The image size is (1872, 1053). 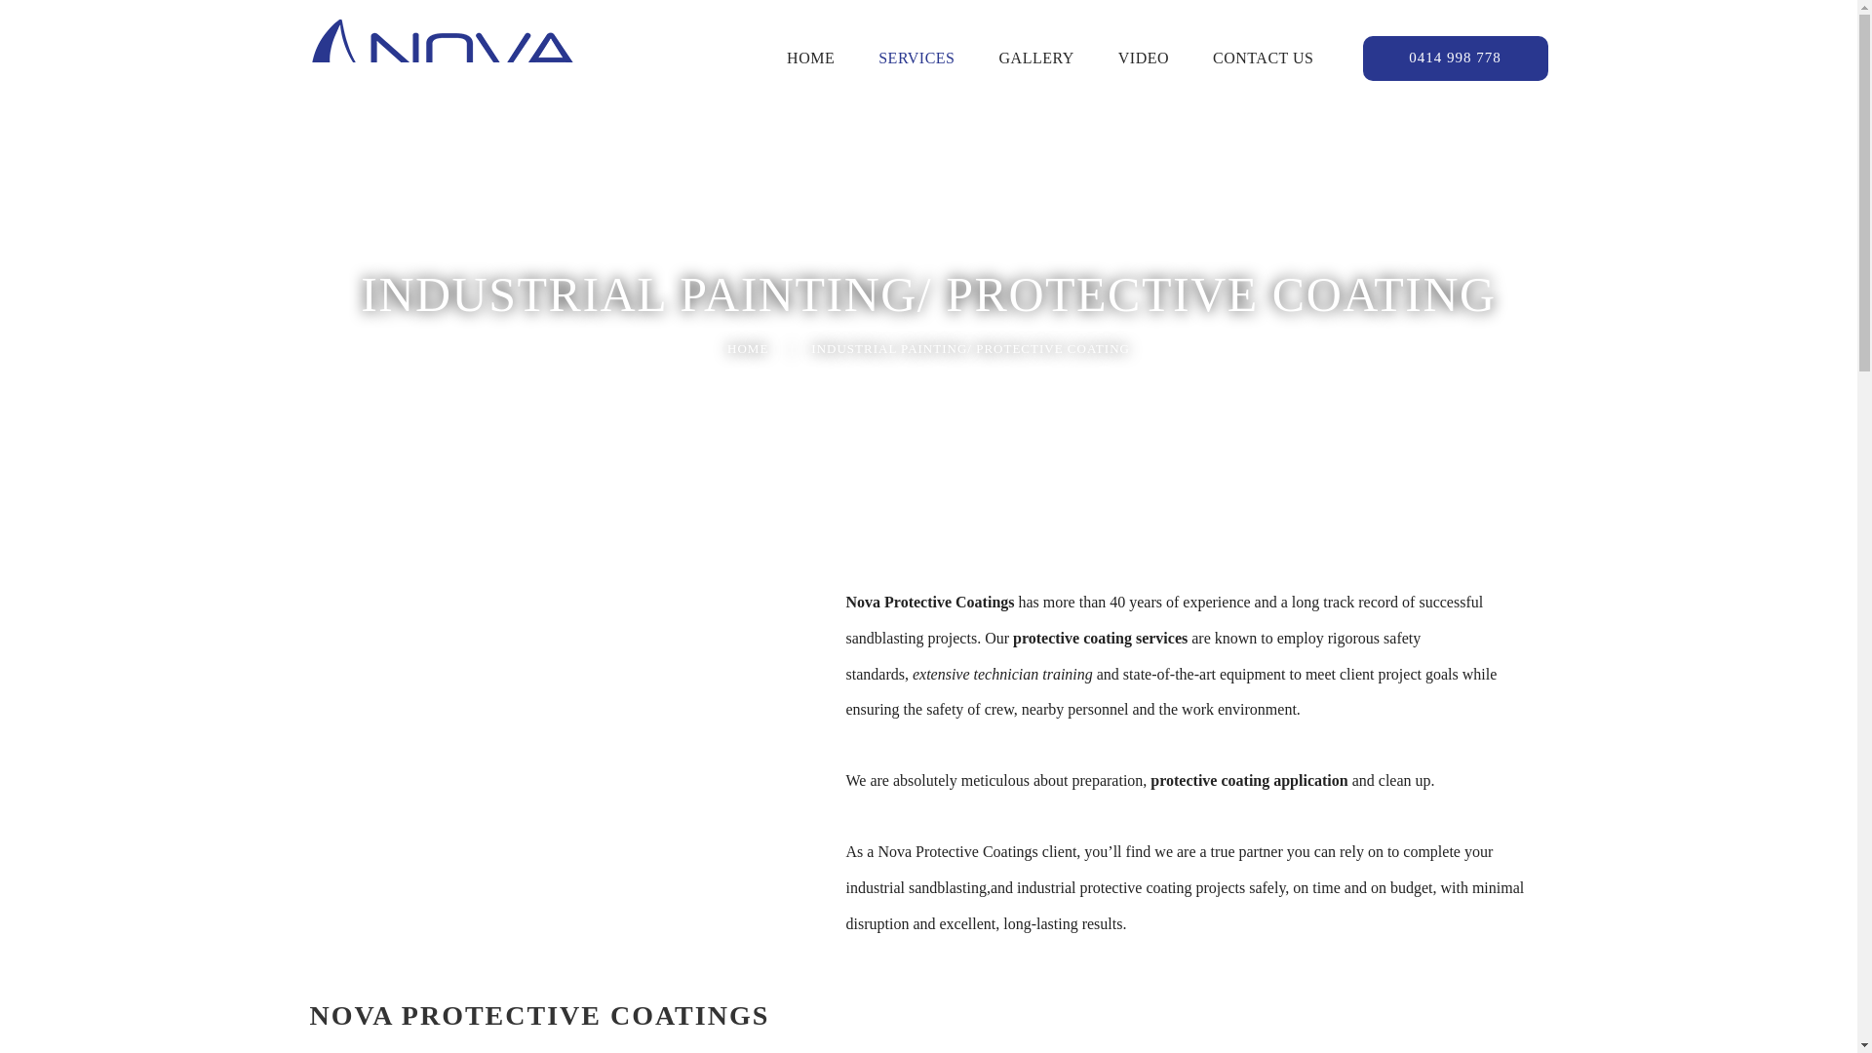 I want to click on CONTACT US, so click(x=1264, y=58).